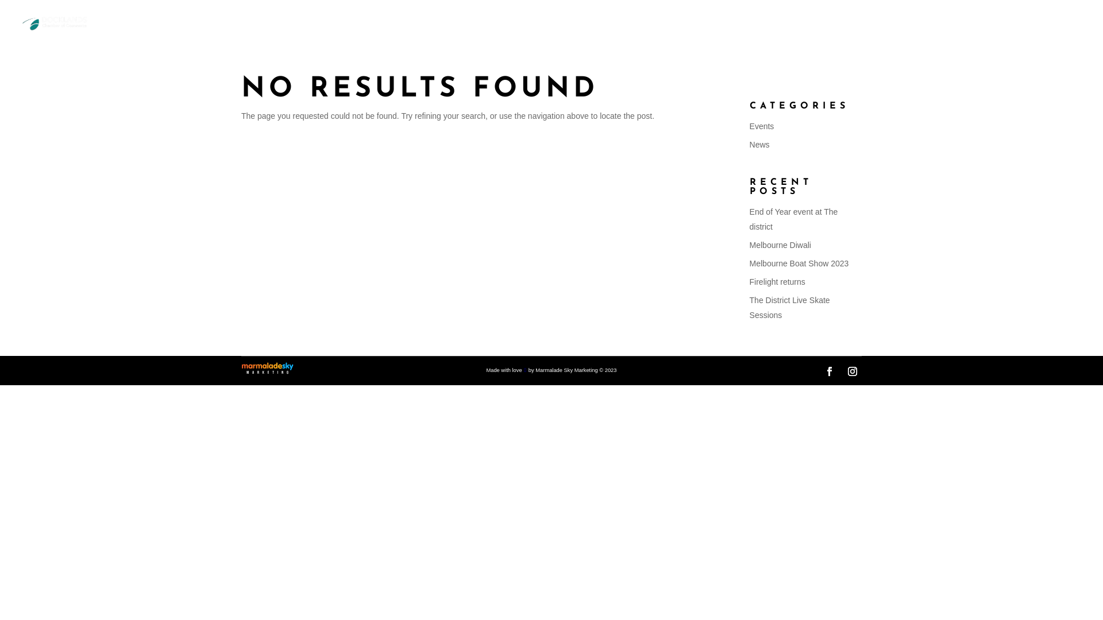 This screenshot has width=1103, height=620. Describe the element at coordinates (778, 282) in the screenshot. I see `Firelight returns` at that location.